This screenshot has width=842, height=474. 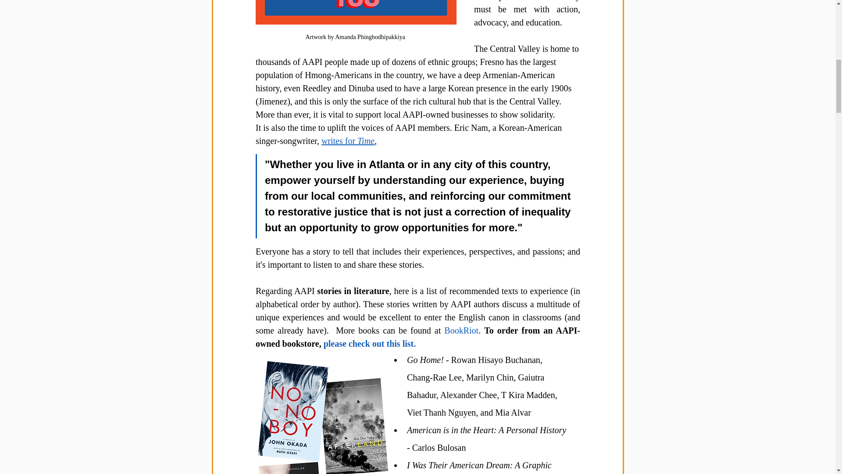 What do you see at coordinates (461, 330) in the screenshot?
I see `BookRiot` at bounding box center [461, 330].